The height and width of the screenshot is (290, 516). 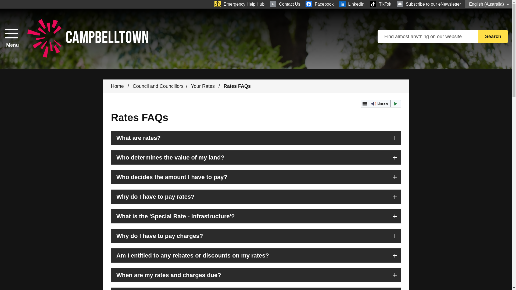 I want to click on Campbelltown City Council - Home - Logo, so click(x=88, y=39).